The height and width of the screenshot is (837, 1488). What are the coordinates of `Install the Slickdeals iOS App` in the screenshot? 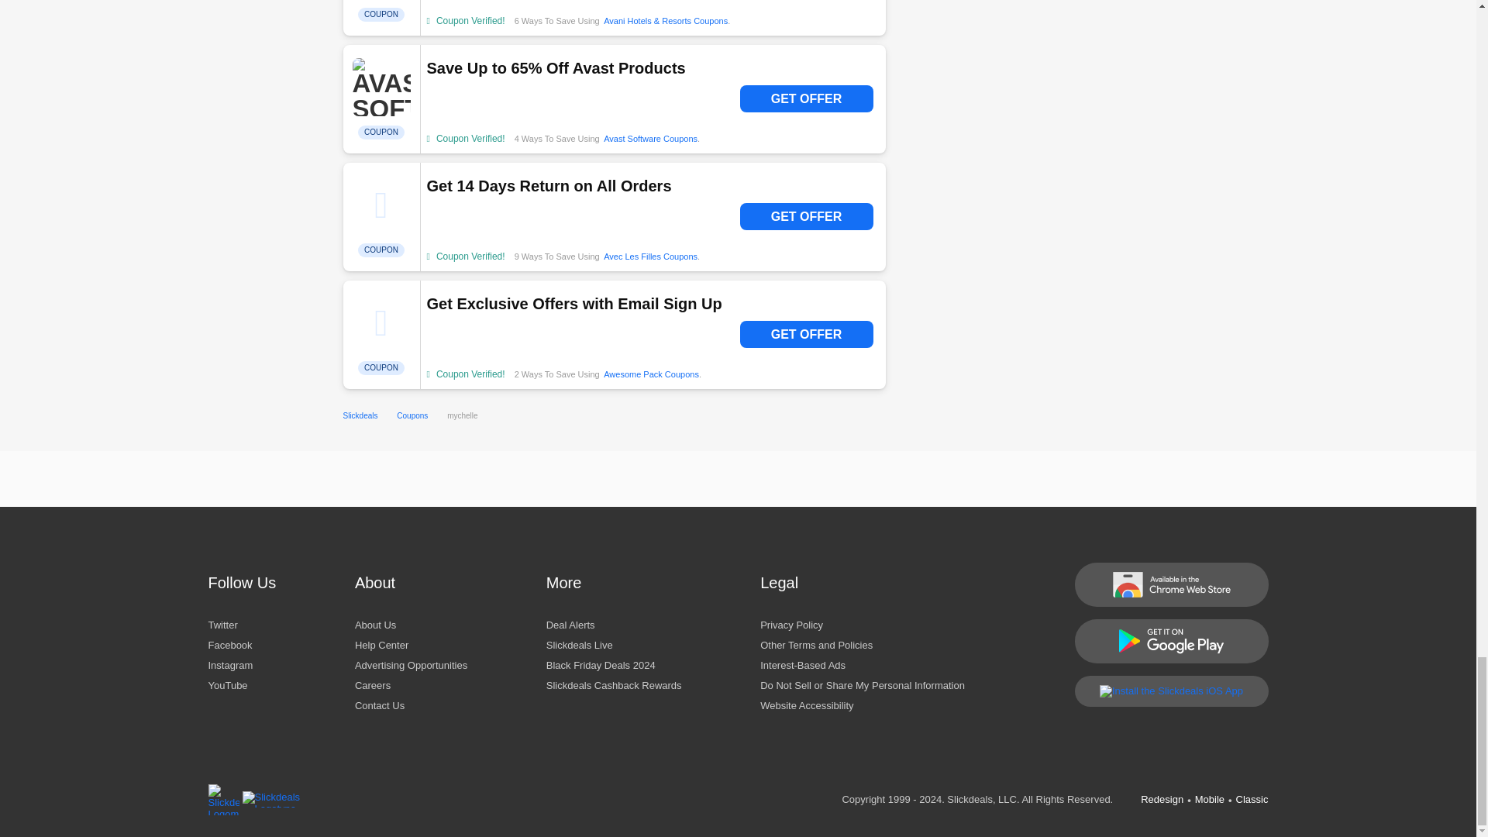 It's located at (1170, 690).